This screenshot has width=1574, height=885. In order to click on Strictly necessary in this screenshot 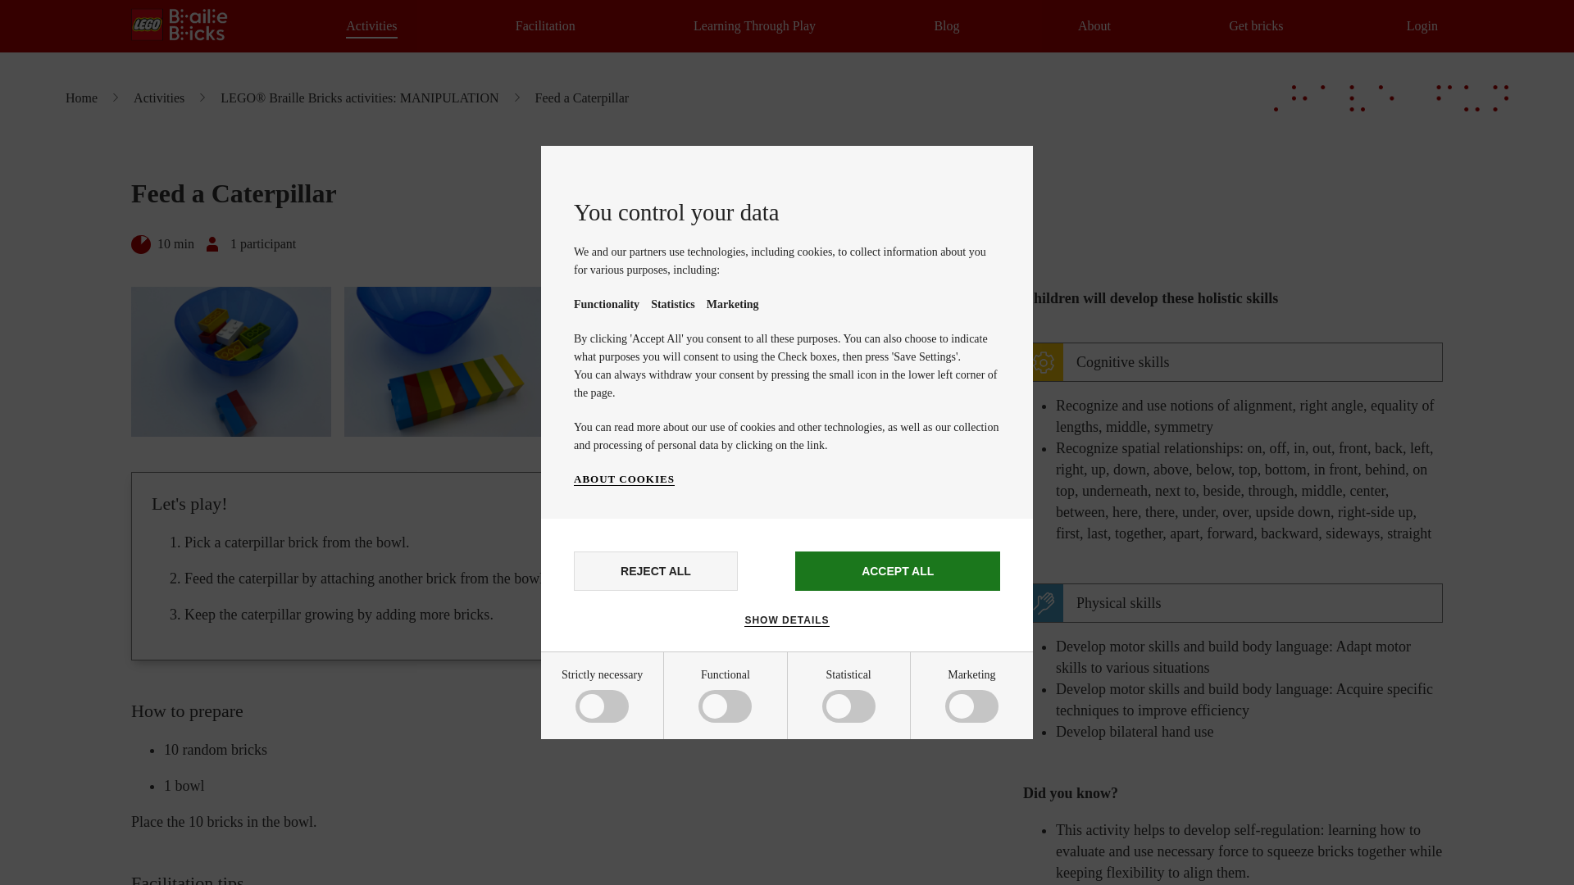, I will do `click(632, 710)`.